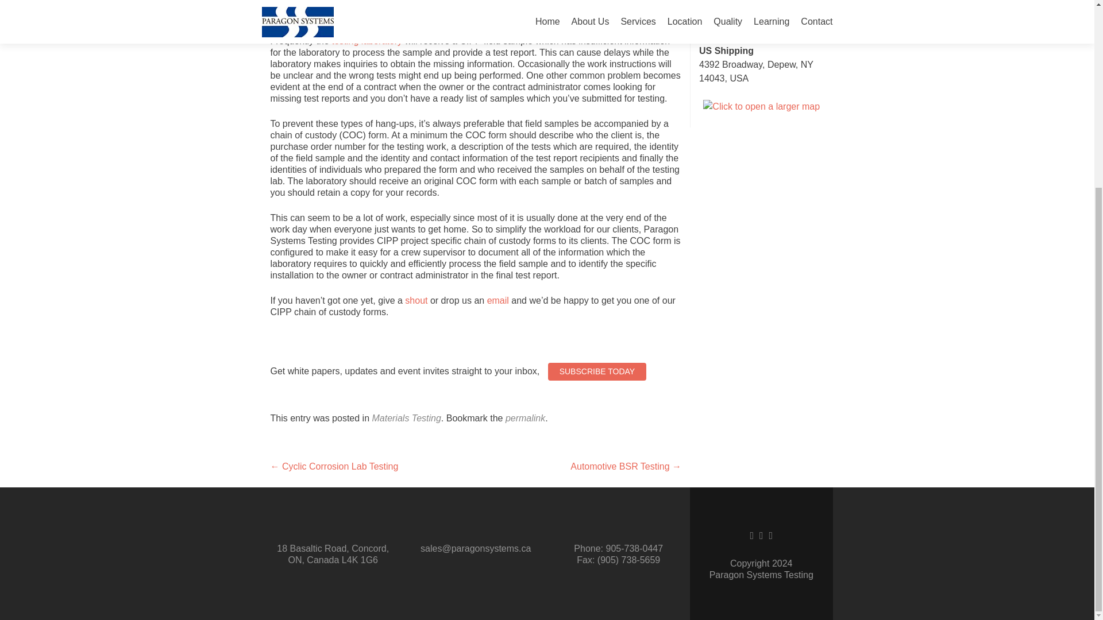 The image size is (1103, 620). I want to click on Click to open a larger map, so click(761, 23).